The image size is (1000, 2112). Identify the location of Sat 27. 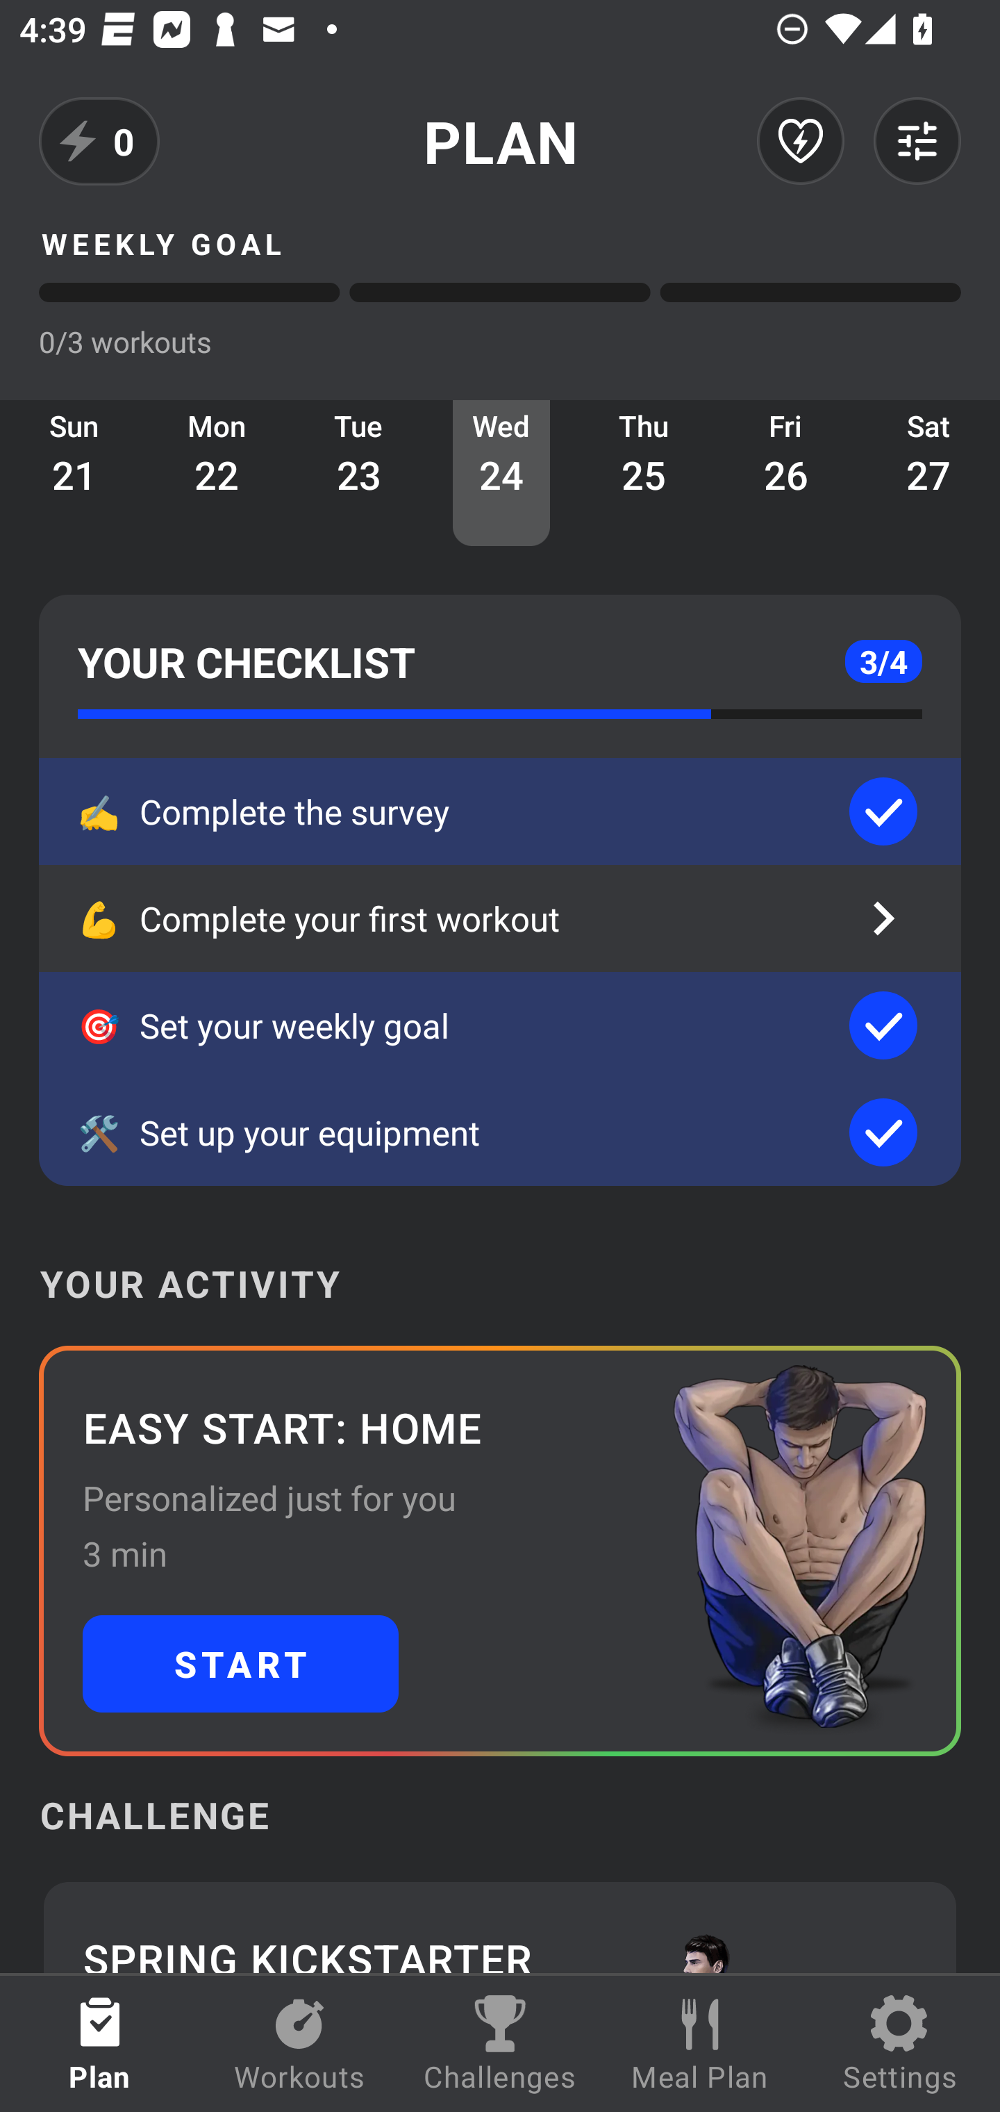
(929, 472).